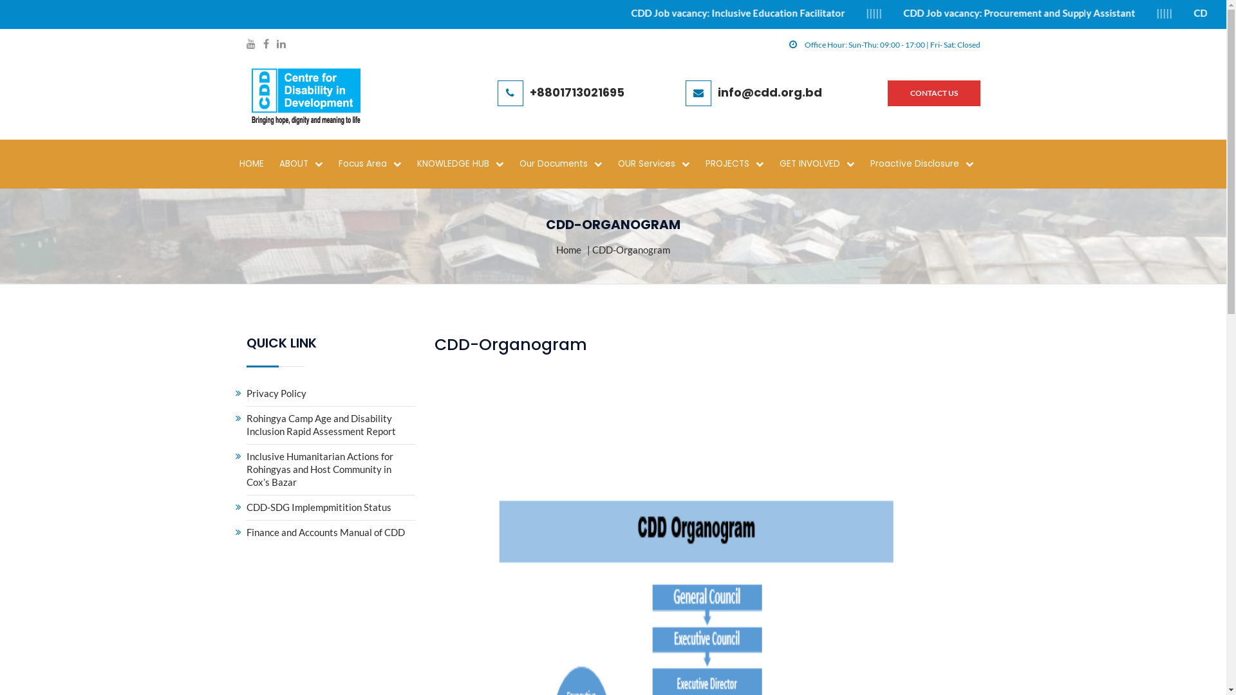 The image size is (1236, 695). Describe the element at coordinates (824, 164) in the screenshot. I see `GET INVOLVED` at that location.